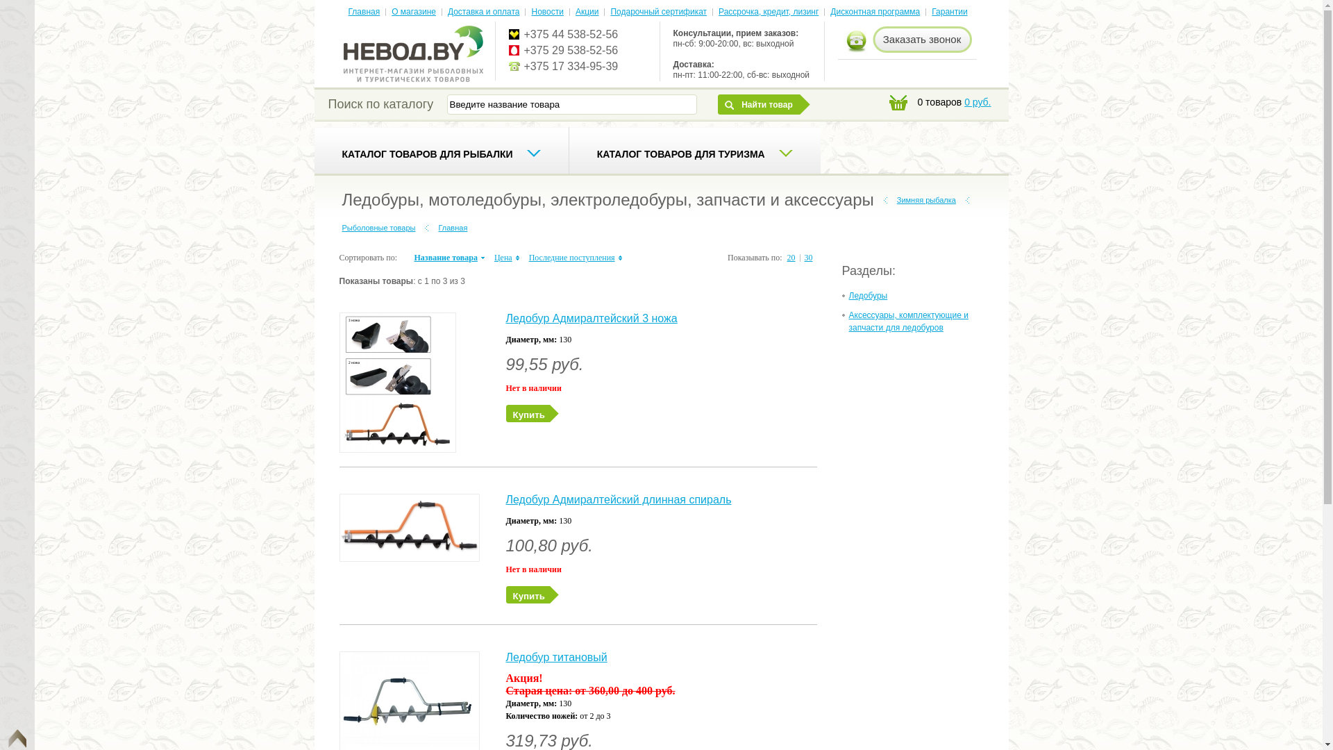  Describe the element at coordinates (571, 67) in the screenshot. I see `+375 17 334-95-39` at that location.